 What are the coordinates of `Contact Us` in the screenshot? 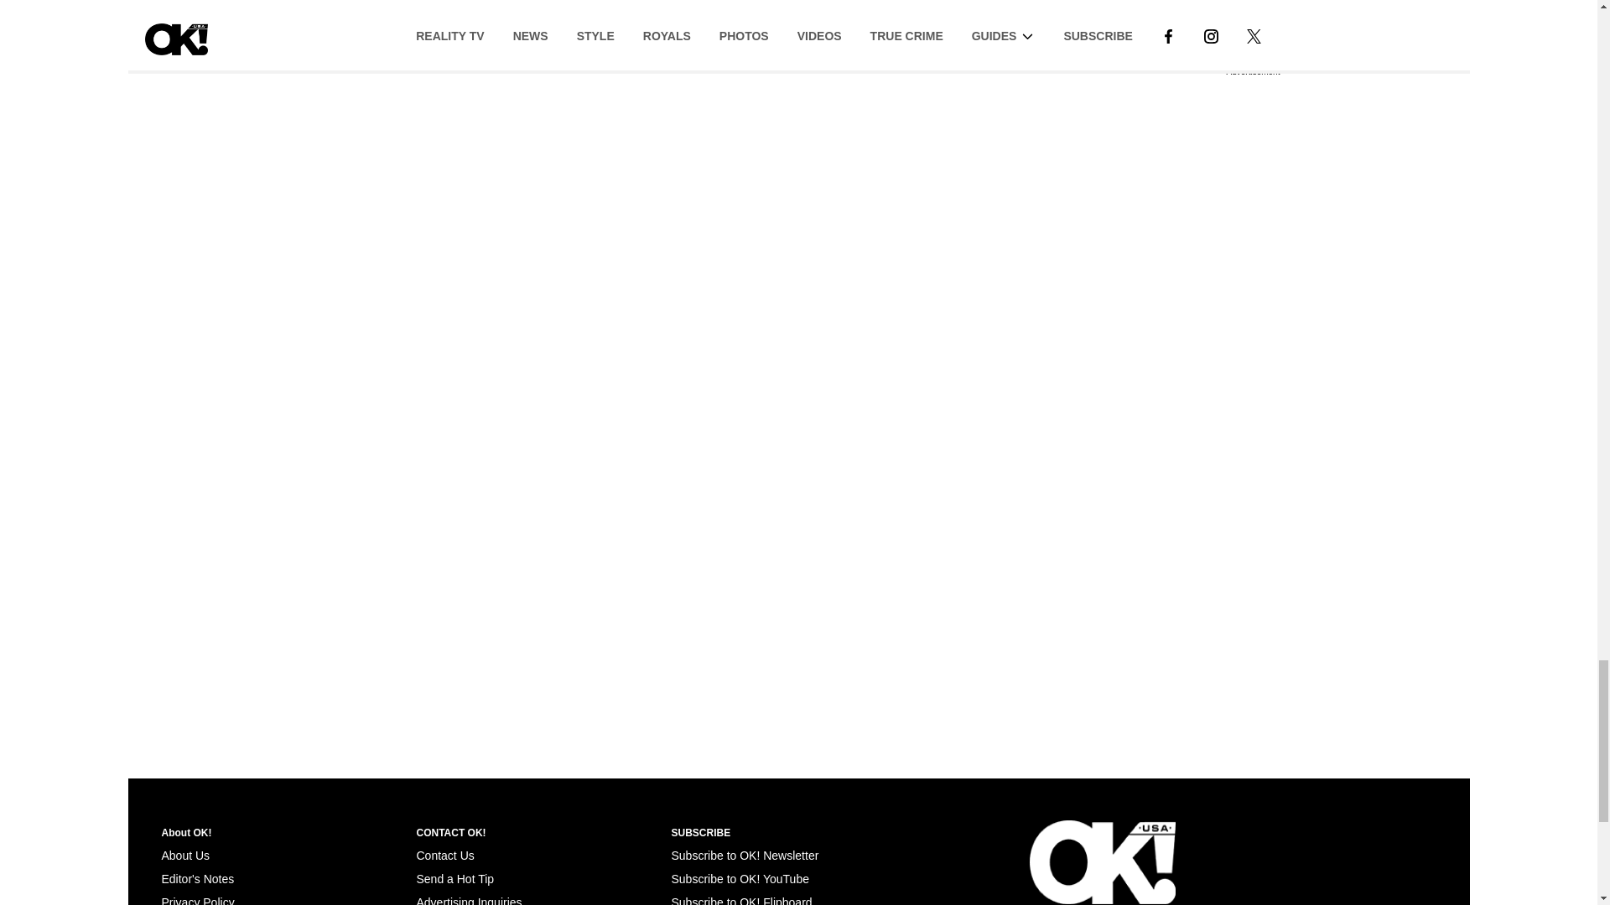 It's located at (444, 856).